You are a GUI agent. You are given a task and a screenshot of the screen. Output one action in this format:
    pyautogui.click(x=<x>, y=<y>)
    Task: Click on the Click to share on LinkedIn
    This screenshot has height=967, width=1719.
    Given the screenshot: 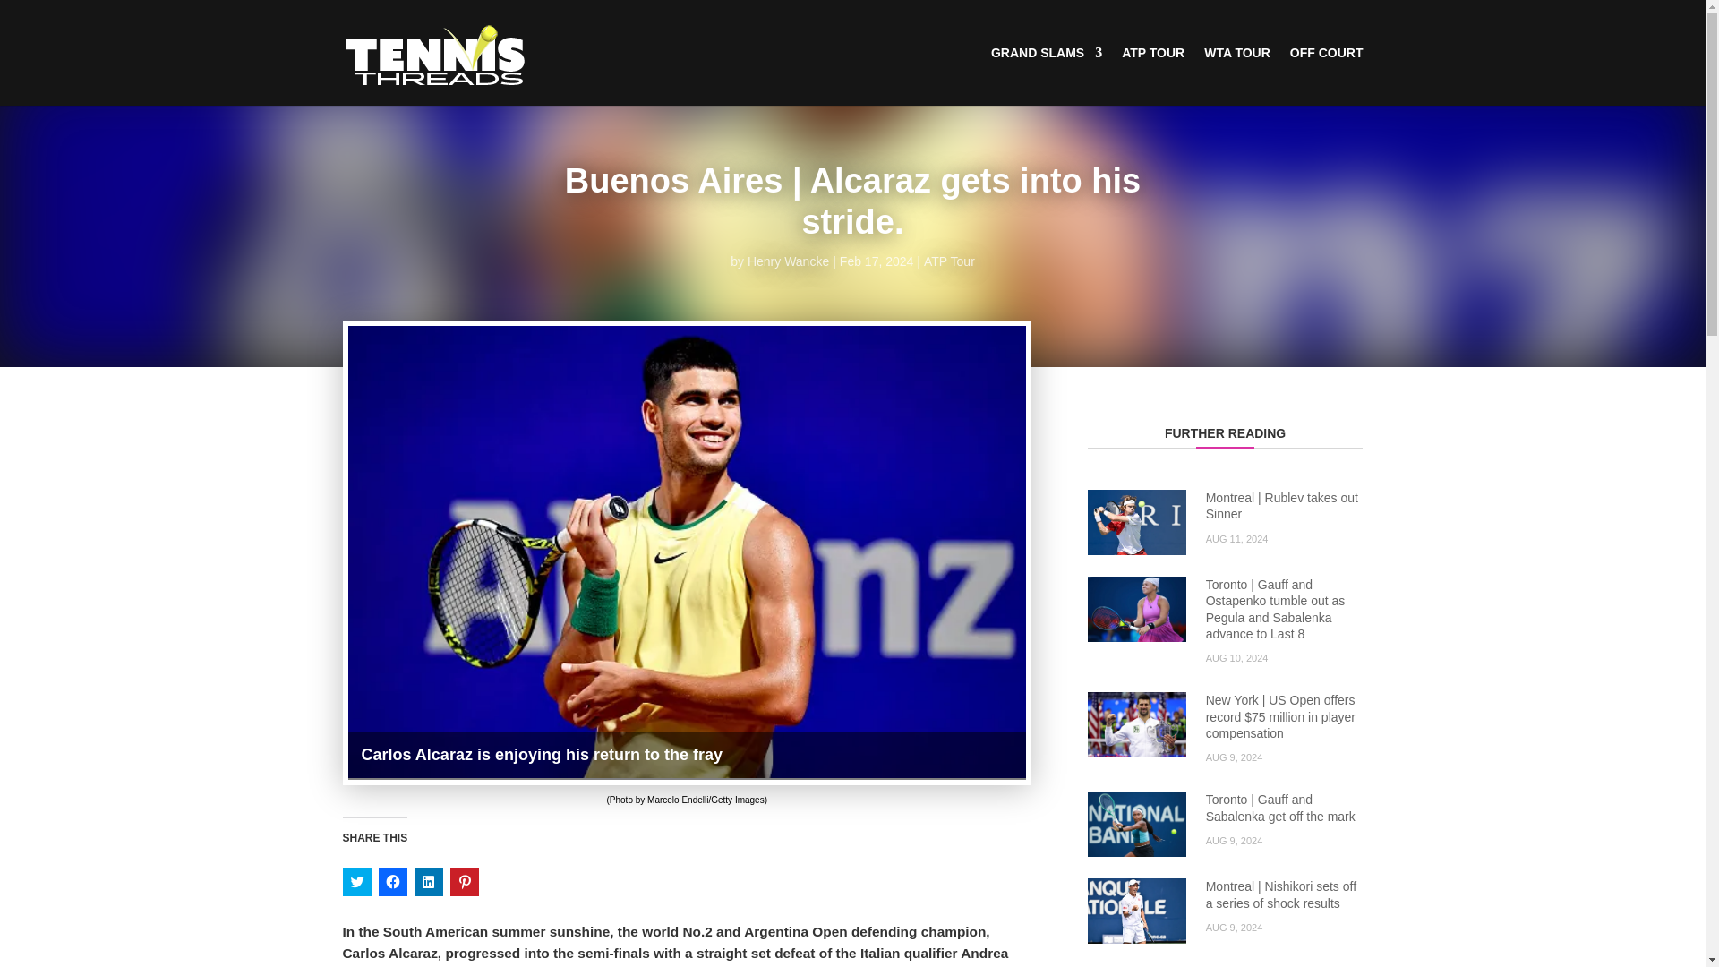 What is the action you would take?
    pyautogui.click(x=428, y=881)
    